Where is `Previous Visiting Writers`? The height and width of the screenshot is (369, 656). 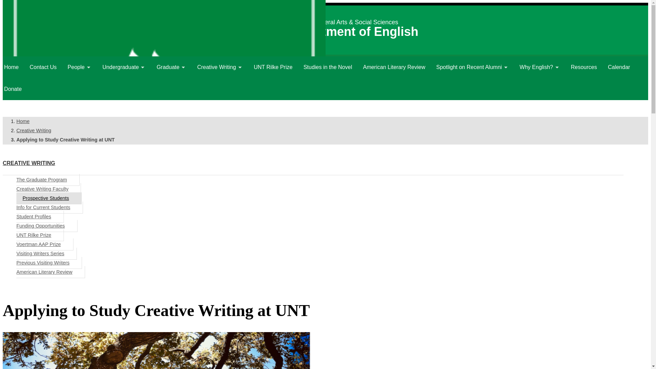 Previous Visiting Writers is located at coordinates (49, 263).